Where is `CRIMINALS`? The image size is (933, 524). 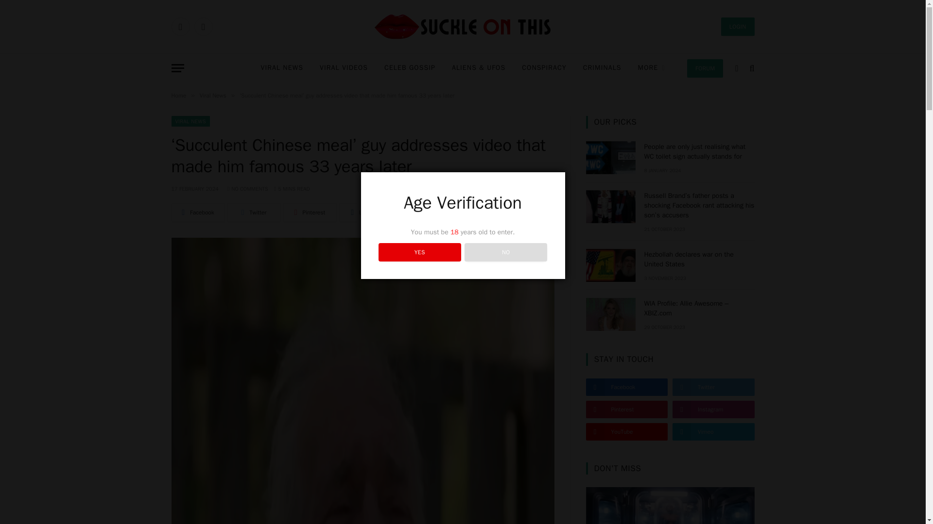
CRIMINALS is located at coordinates (602, 68).